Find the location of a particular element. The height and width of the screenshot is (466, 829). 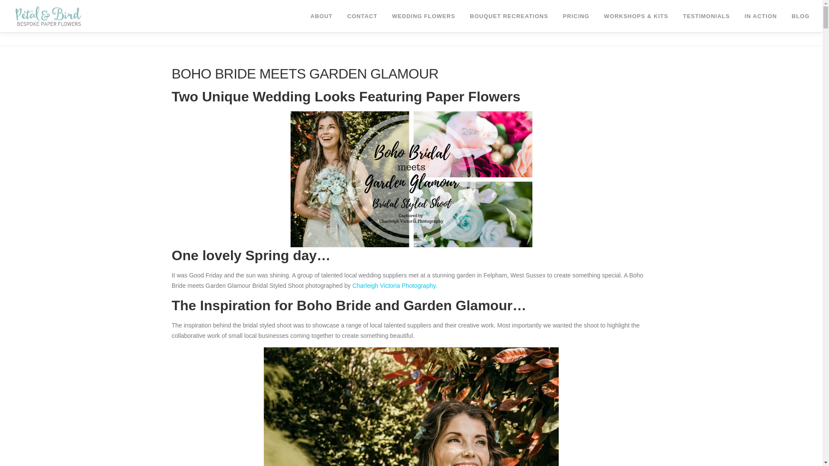

CONTACT is located at coordinates (362, 16).